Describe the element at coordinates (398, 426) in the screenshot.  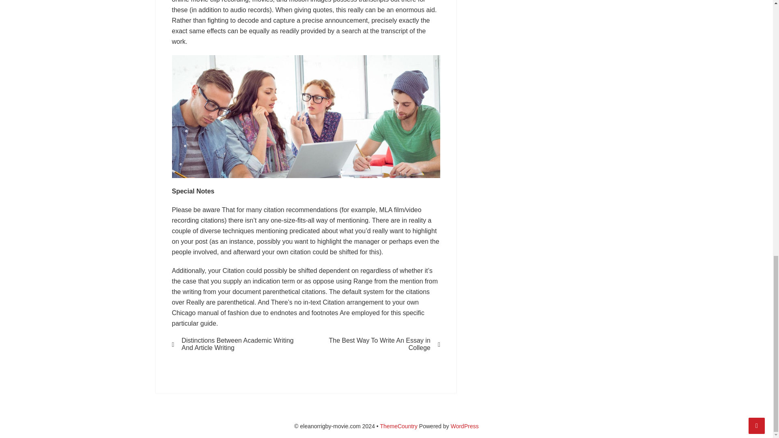
I see `BasePress - The best free WordPress blog theme for WordPress` at that location.